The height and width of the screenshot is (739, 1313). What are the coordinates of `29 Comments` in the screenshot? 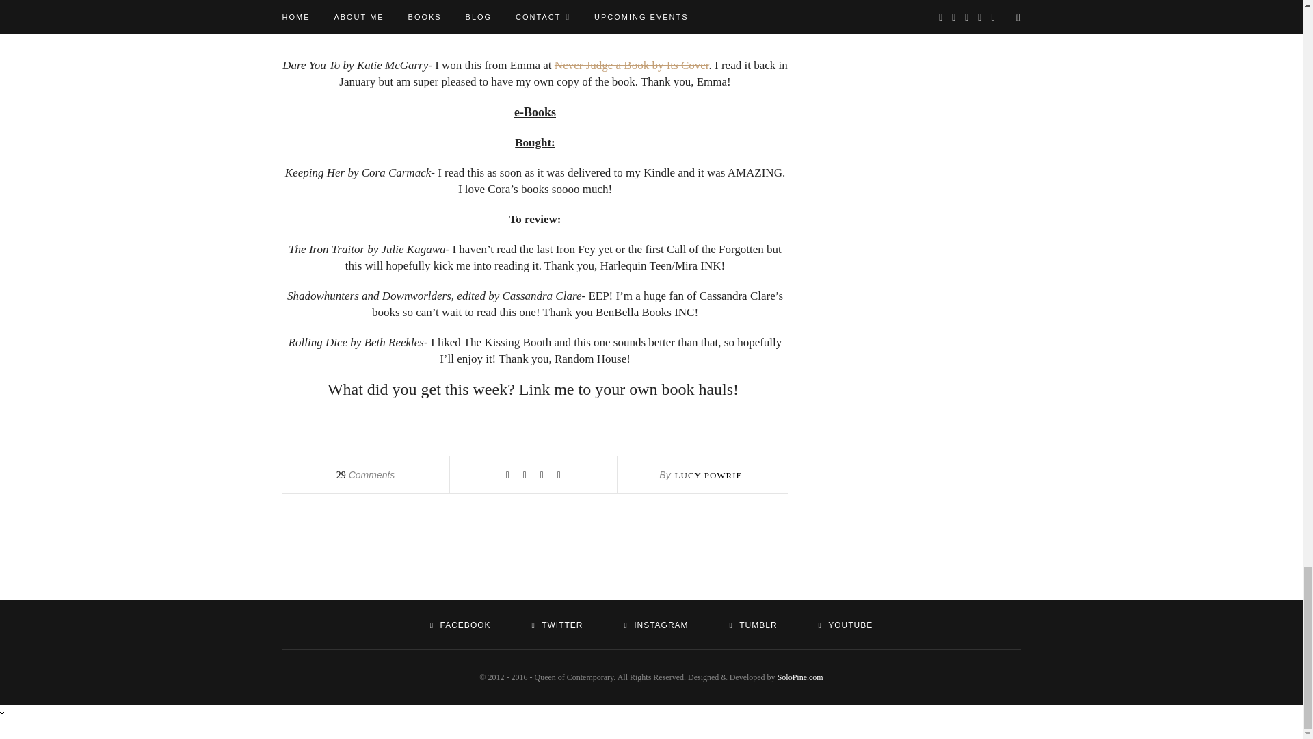 It's located at (365, 475).